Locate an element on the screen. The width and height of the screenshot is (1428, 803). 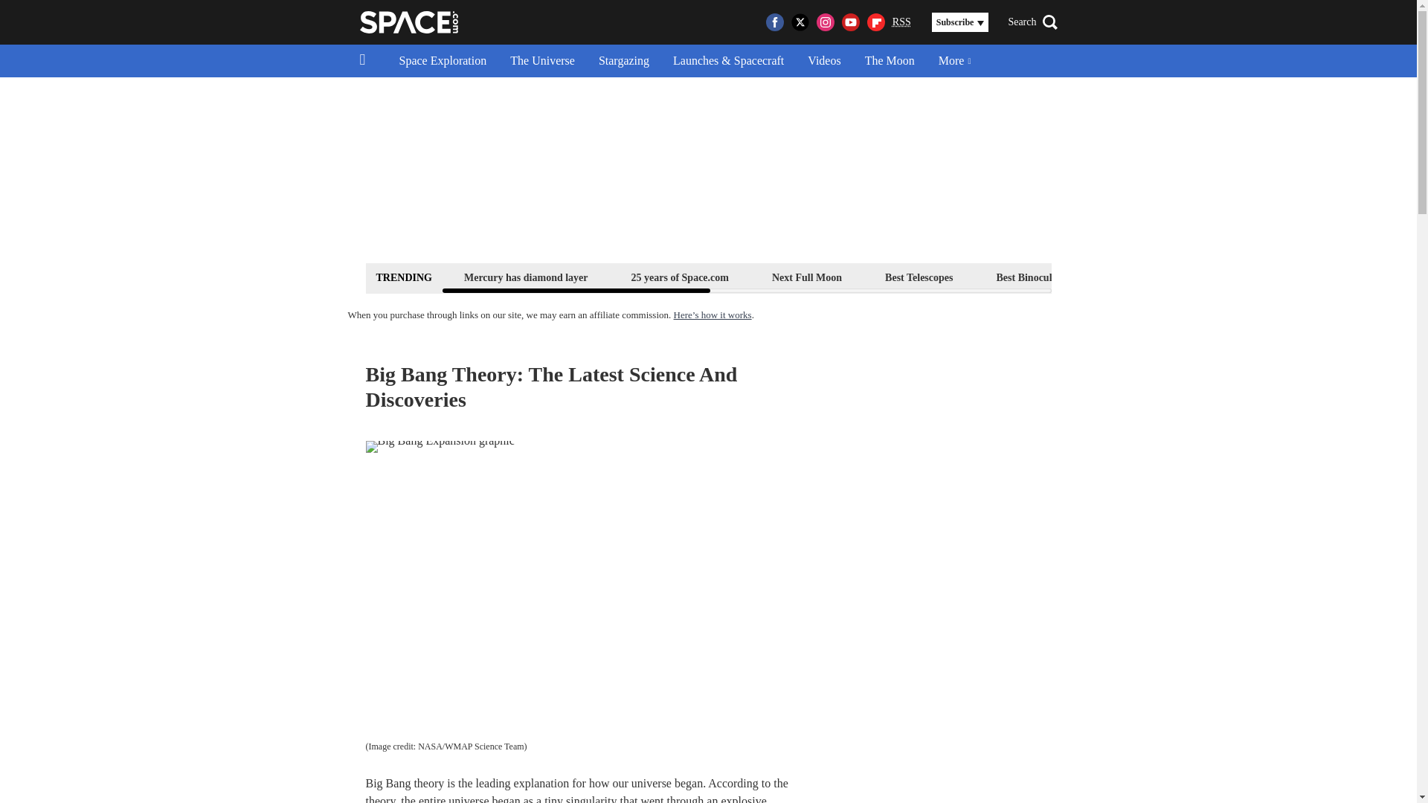
Next Full Moon is located at coordinates (806, 277).